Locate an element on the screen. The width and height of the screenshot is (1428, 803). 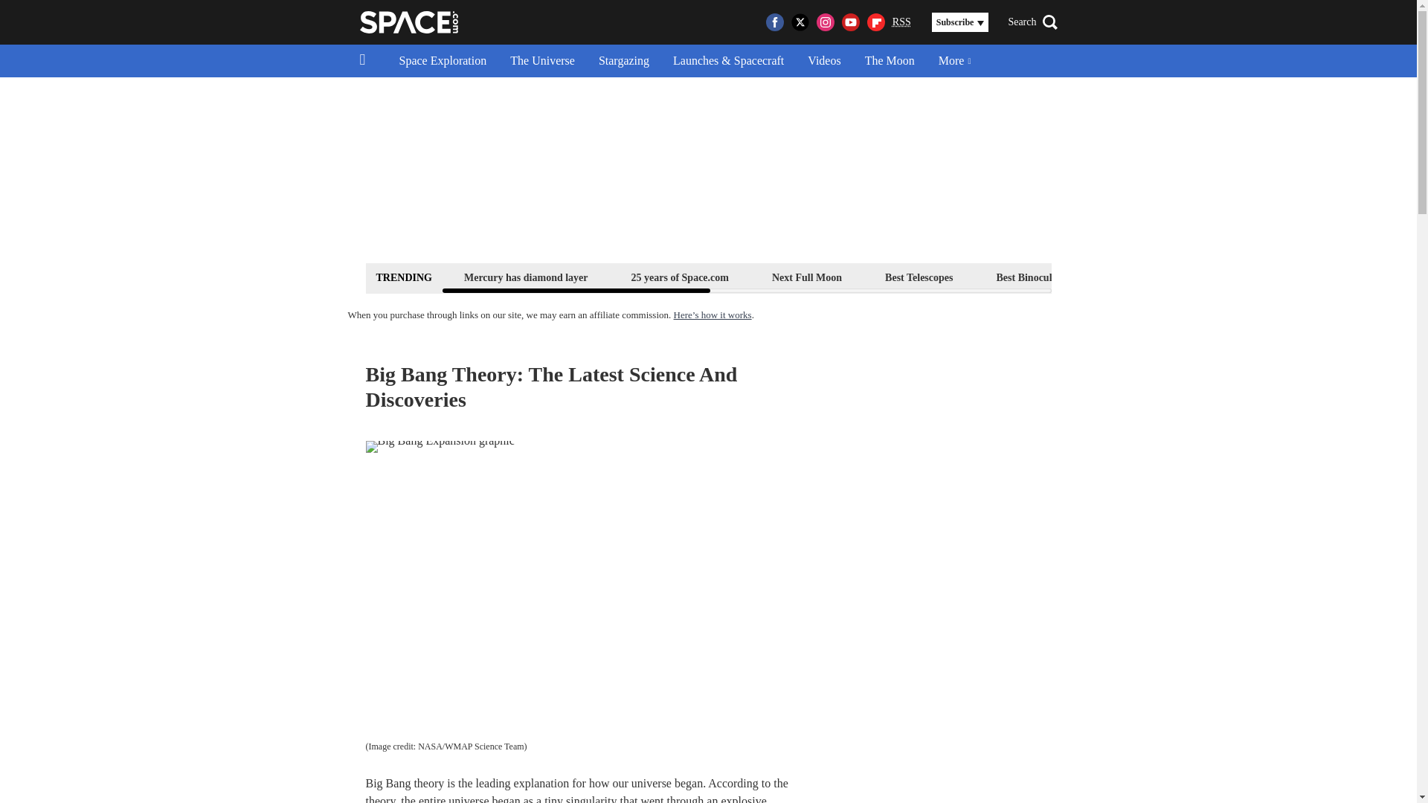
Next Full Moon is located at coordinates (806, 277).